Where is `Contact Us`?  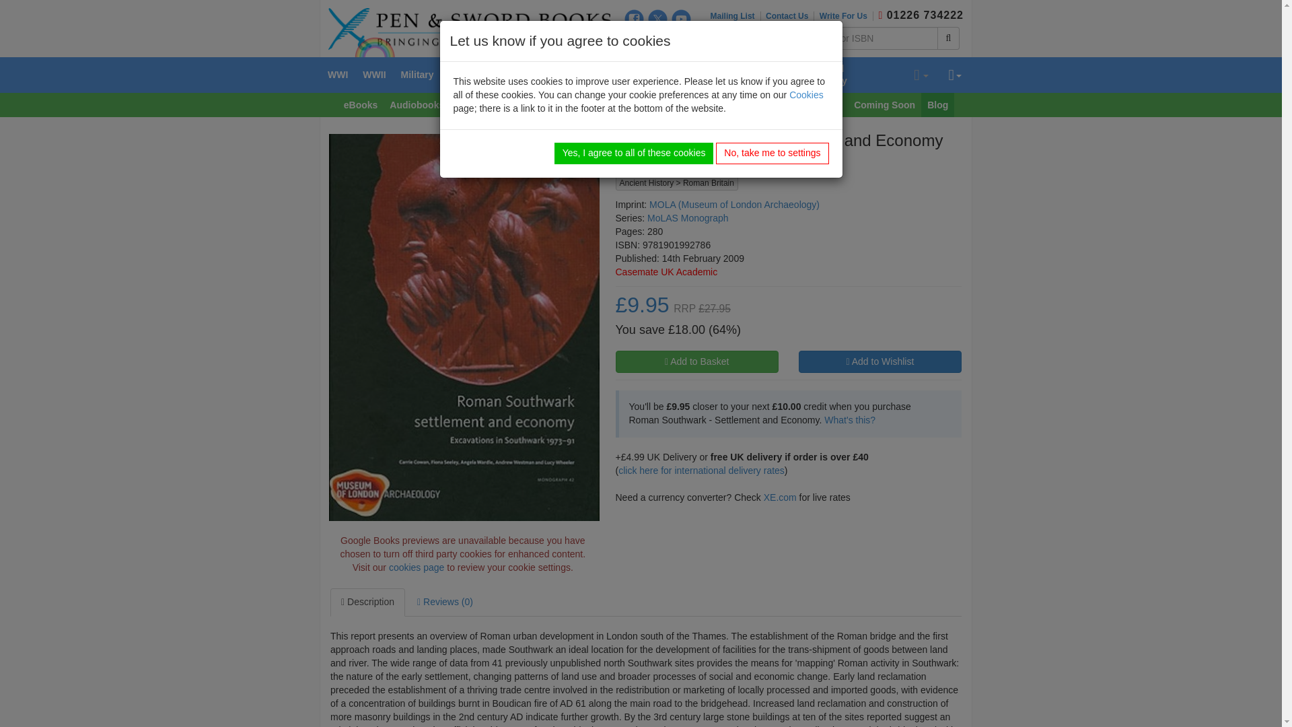 Contact Us is located at coordinates (790, 16).